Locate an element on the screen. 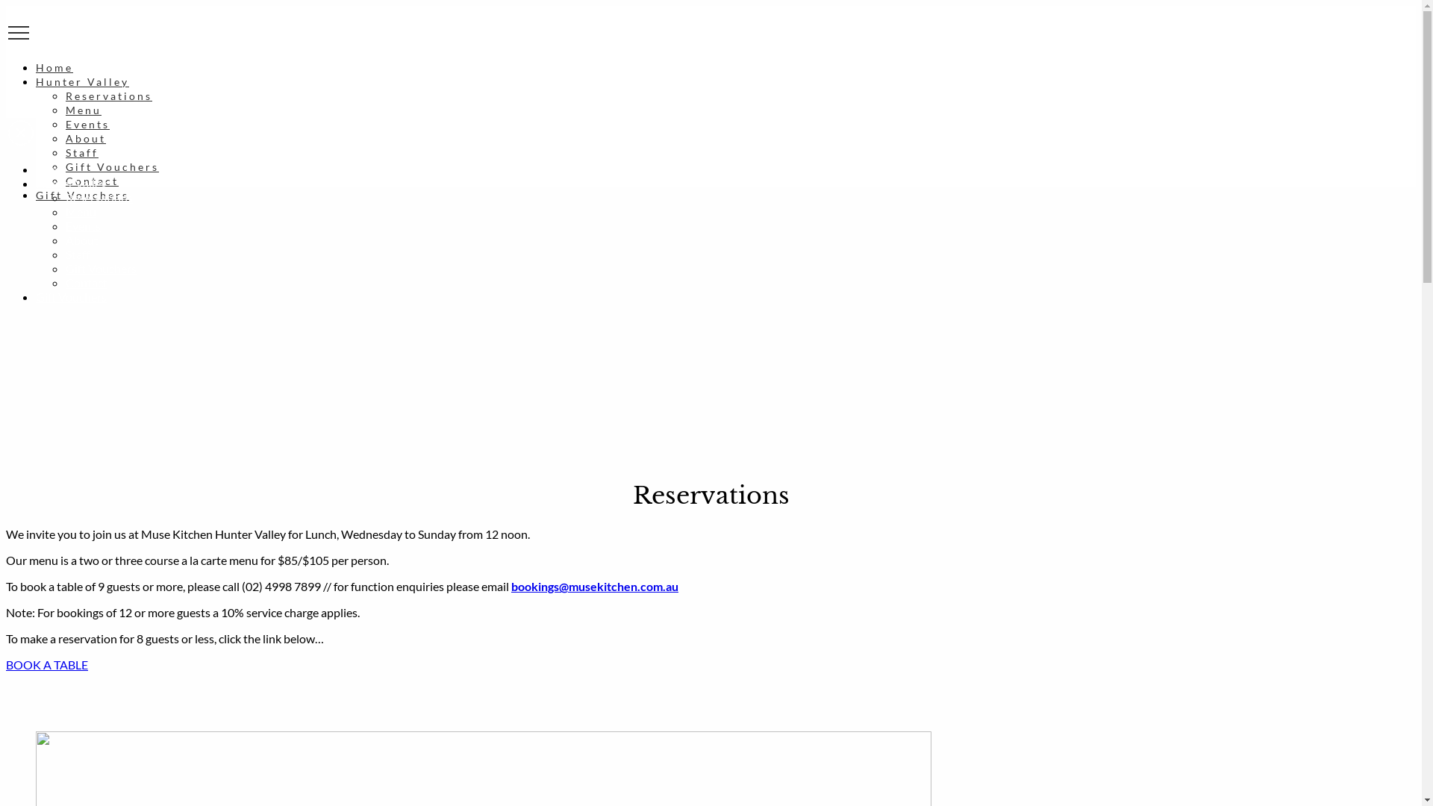  Staff is located at coordinates (82, 152).